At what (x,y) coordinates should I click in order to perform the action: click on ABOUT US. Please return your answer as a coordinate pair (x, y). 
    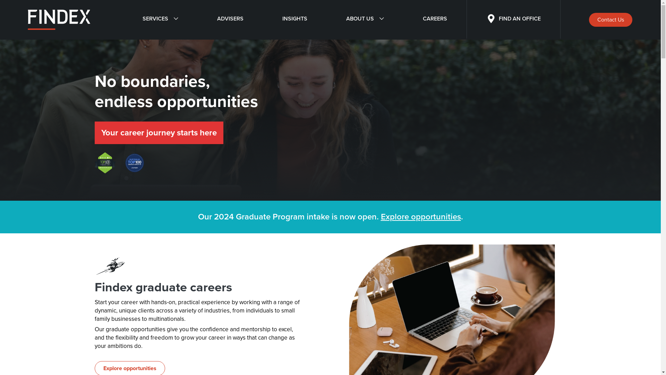
    Looking at the image, I should click on (365, 20).